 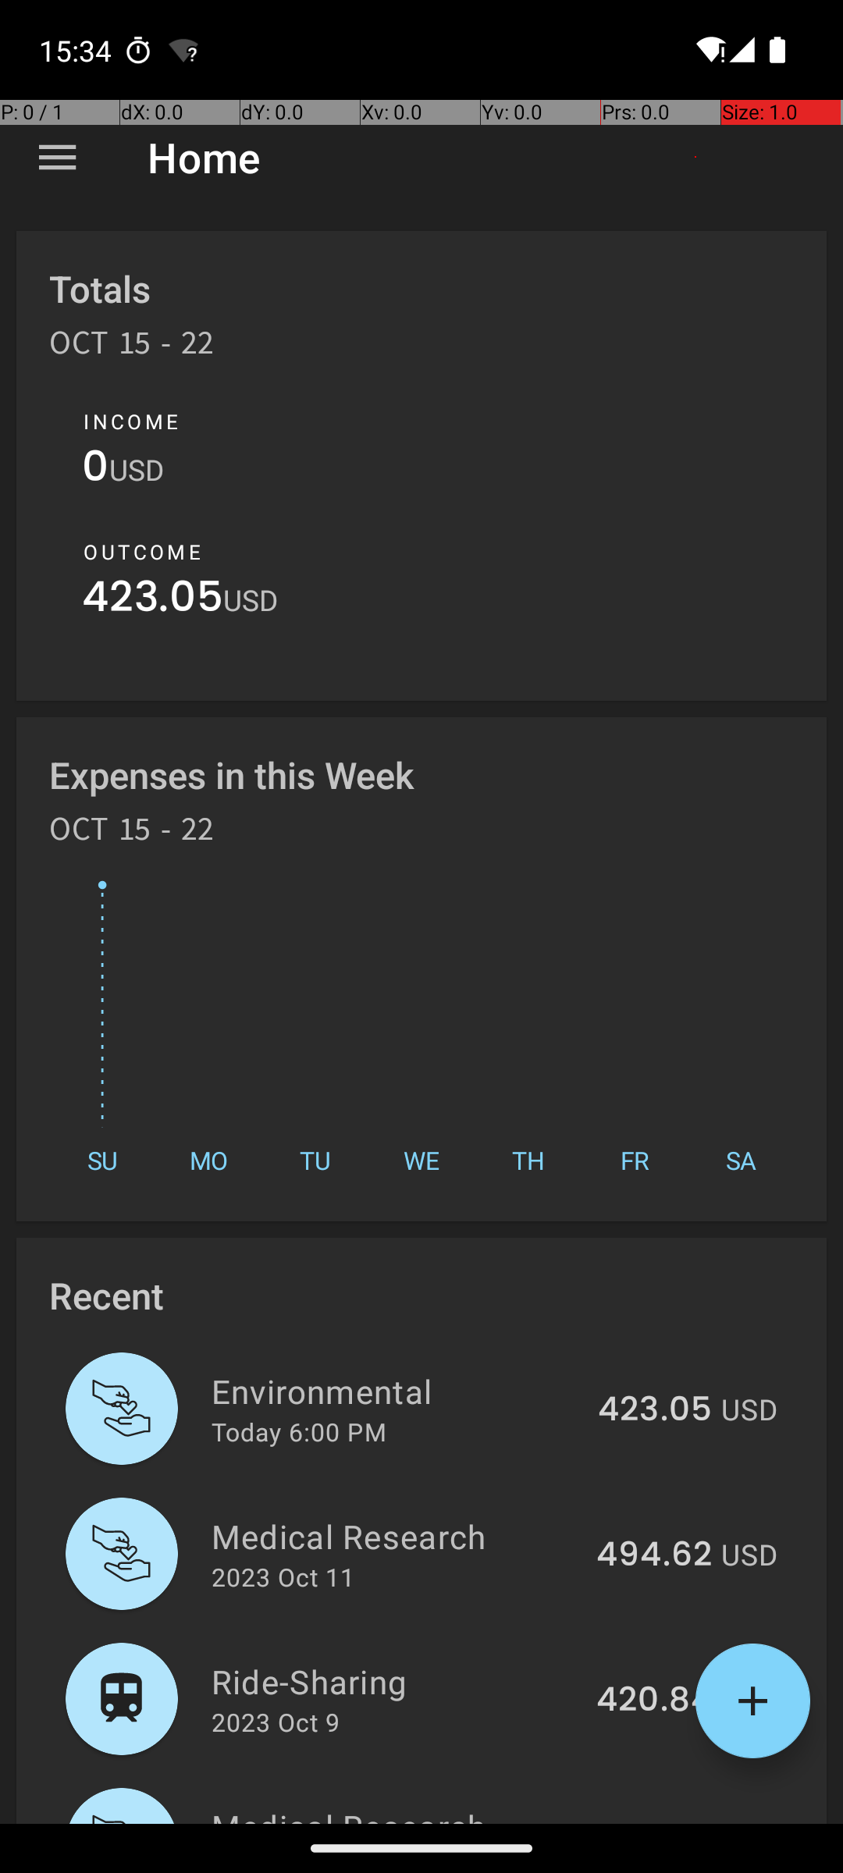 I want to click on Today 6:00 PM, so click(x=299, y=1431).